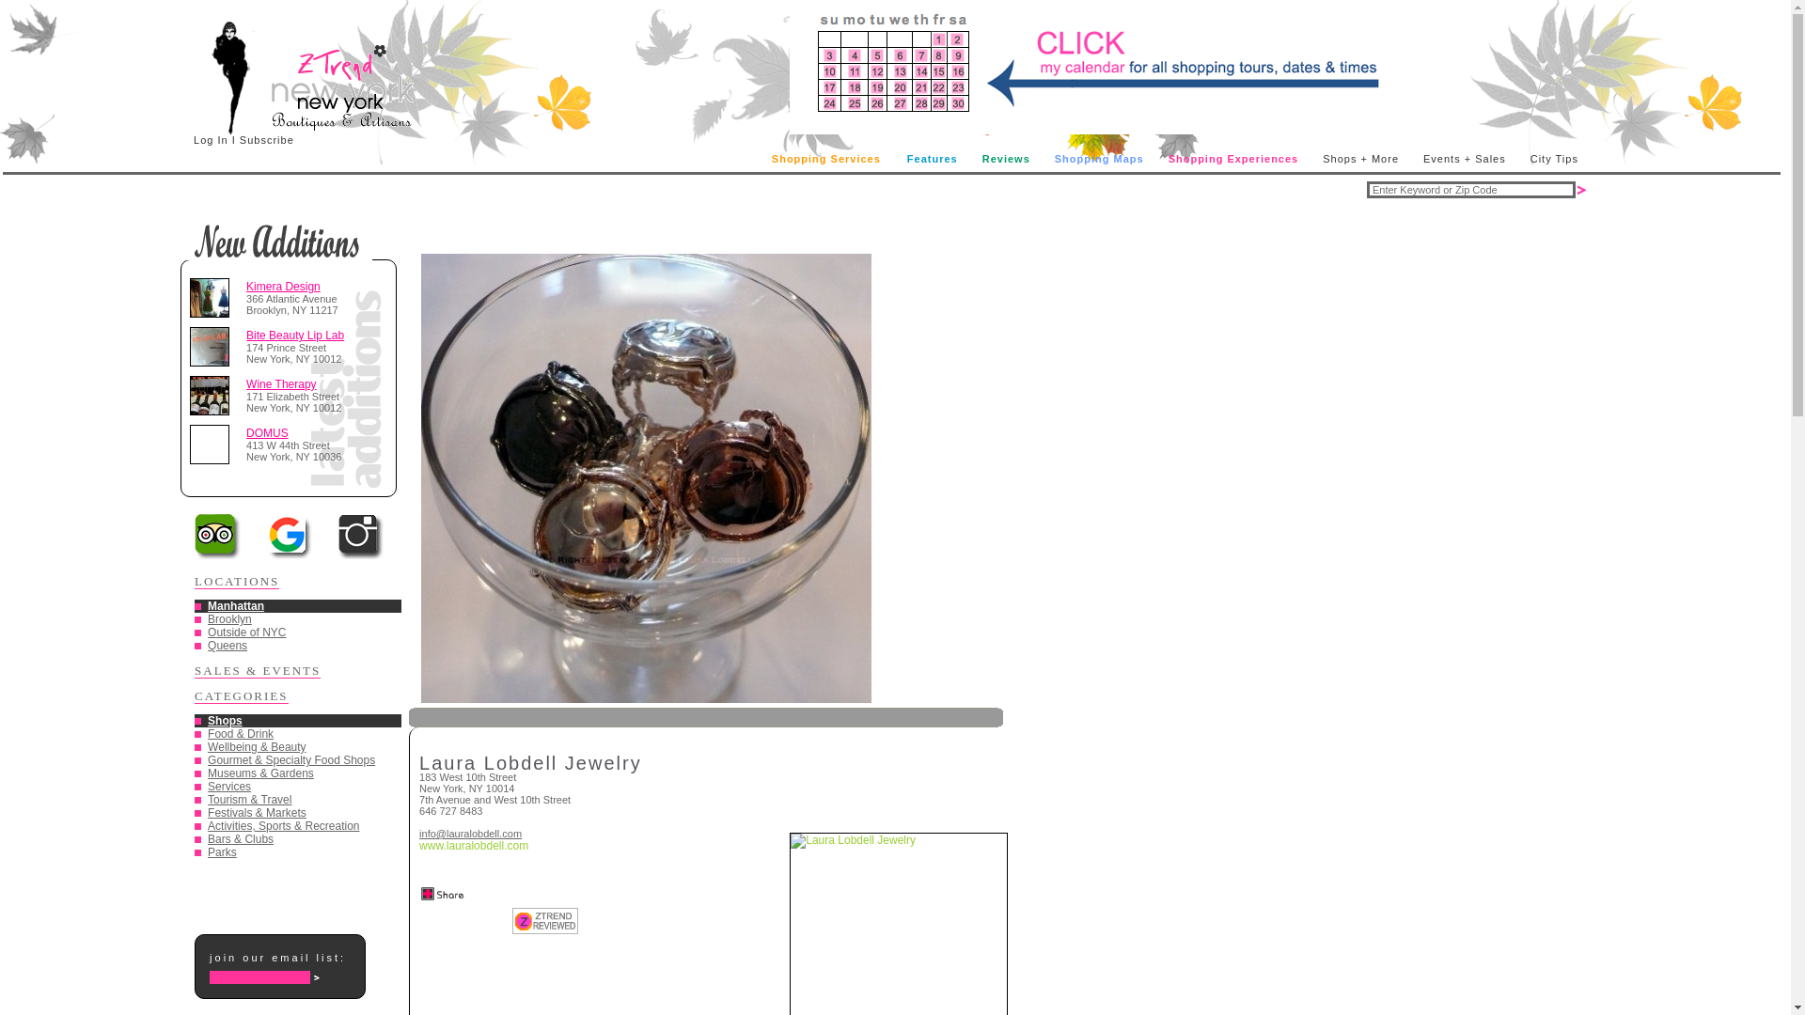  I want to click on  Enter Keyword or Zip Code, so click(1470, 190).